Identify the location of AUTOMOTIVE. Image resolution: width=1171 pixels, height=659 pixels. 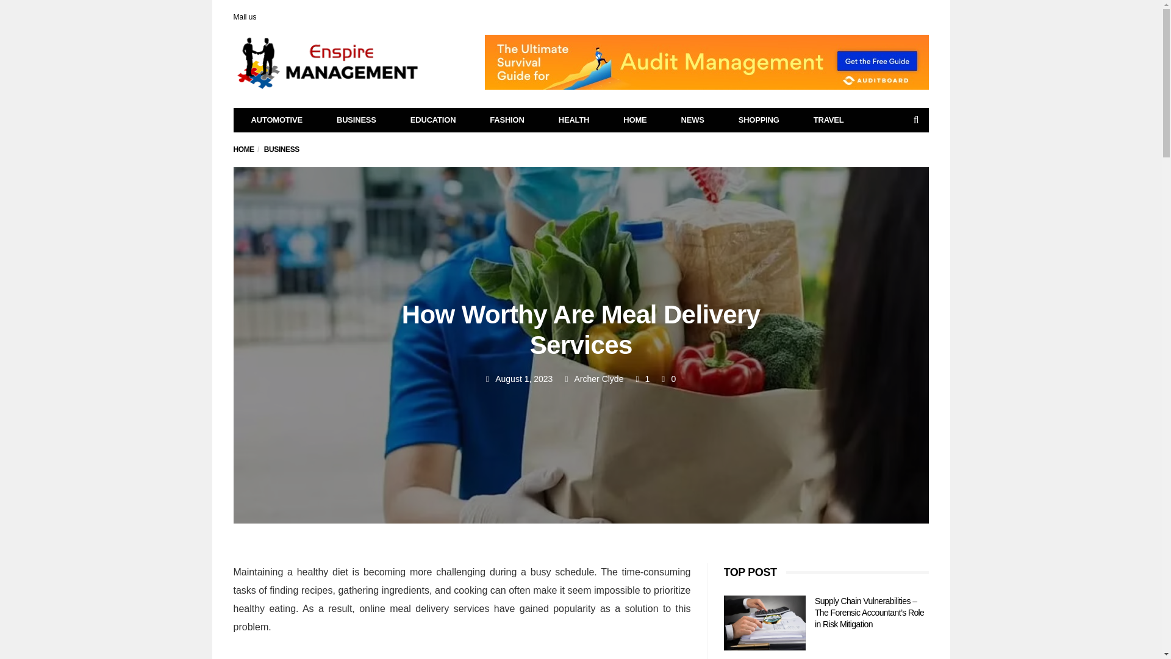
(277, 120).